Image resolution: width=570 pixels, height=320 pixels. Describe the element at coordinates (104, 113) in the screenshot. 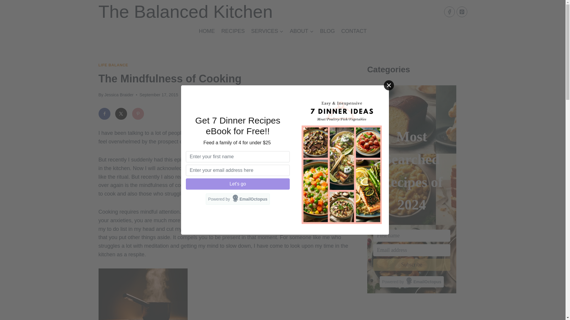

I see `Share on Facebook` at that location.